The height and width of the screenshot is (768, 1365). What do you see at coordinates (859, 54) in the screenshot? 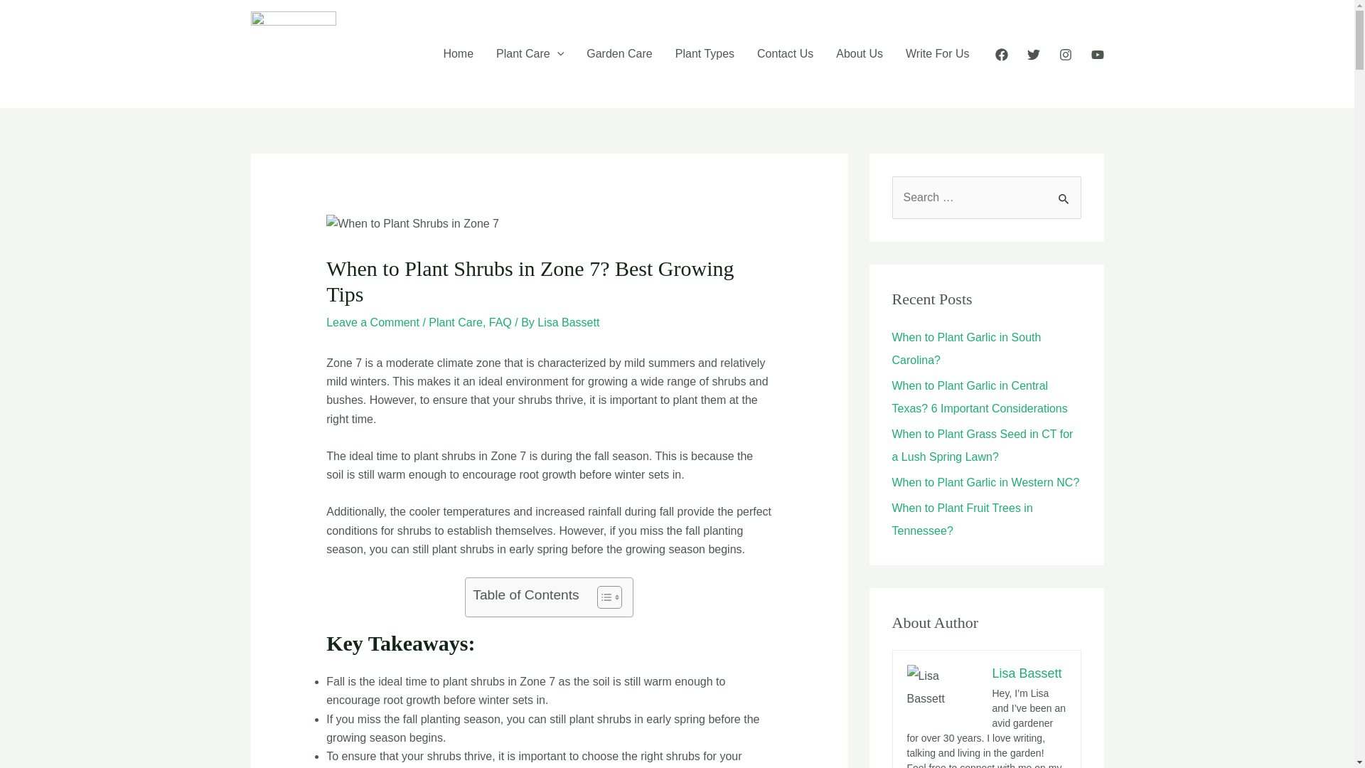
I see `About Us` at bounding box center [859, 54].